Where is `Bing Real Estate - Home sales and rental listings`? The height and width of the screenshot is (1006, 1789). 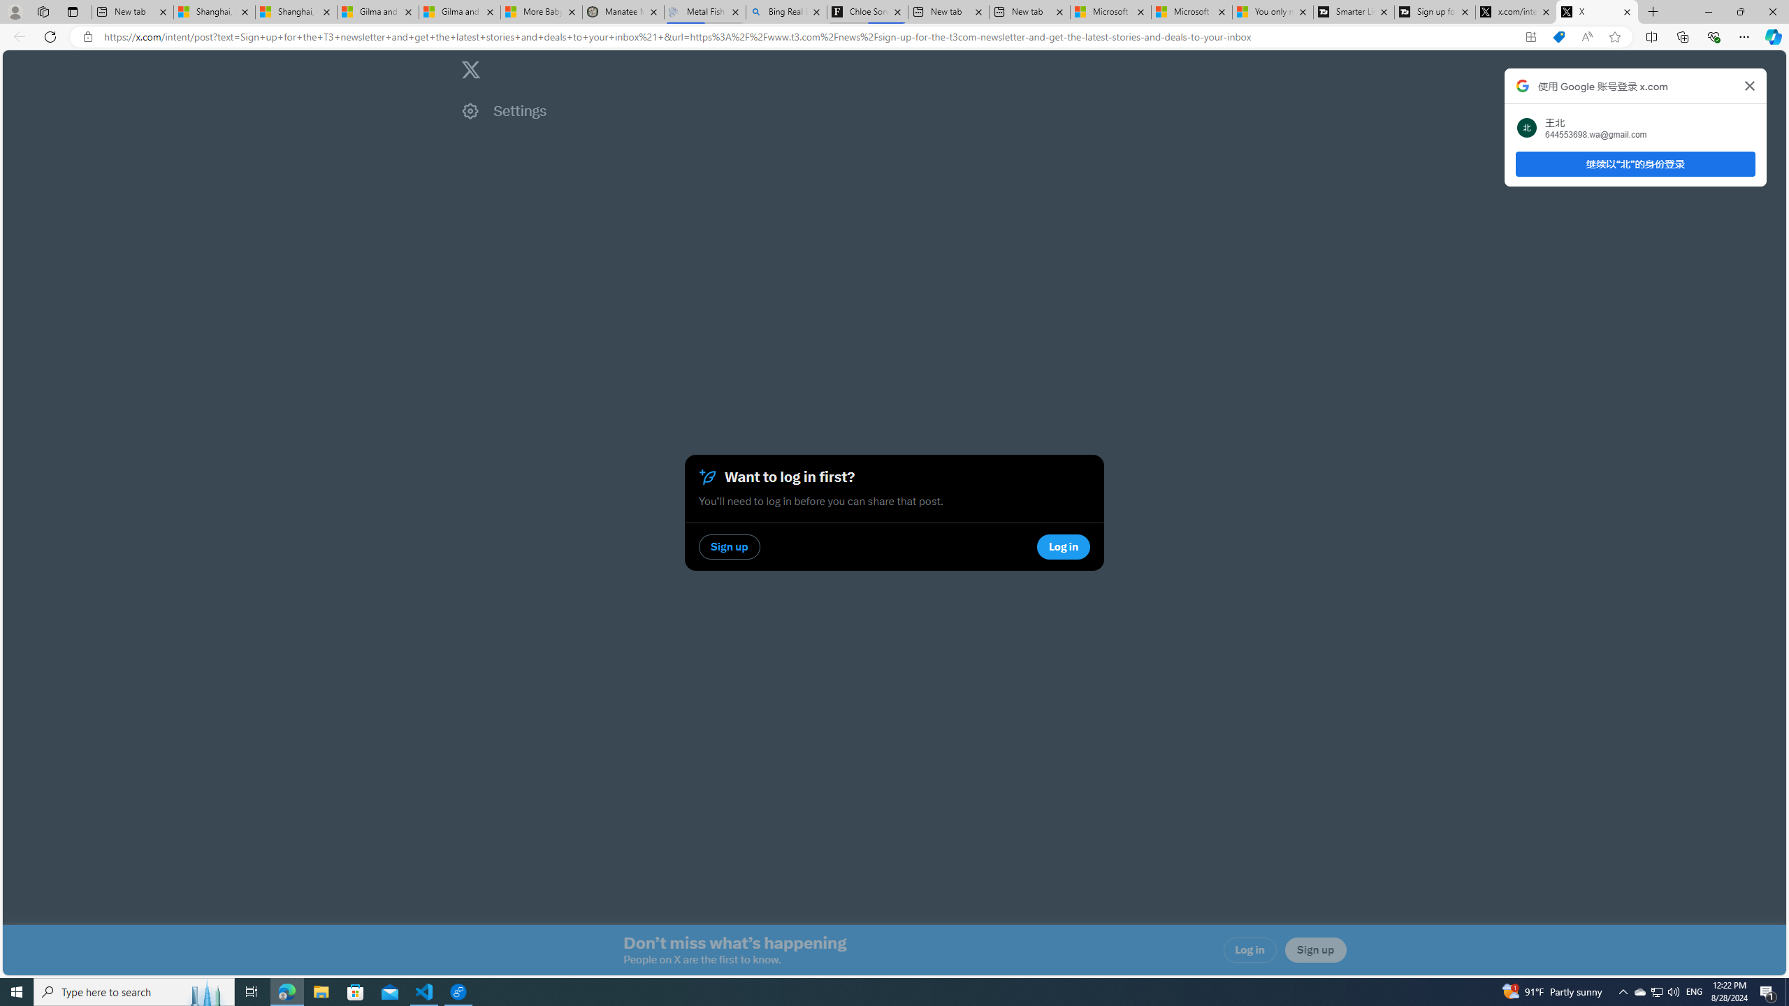
Bing Real Estate - Home sales and rental listings is located at coordinates (787, 12).